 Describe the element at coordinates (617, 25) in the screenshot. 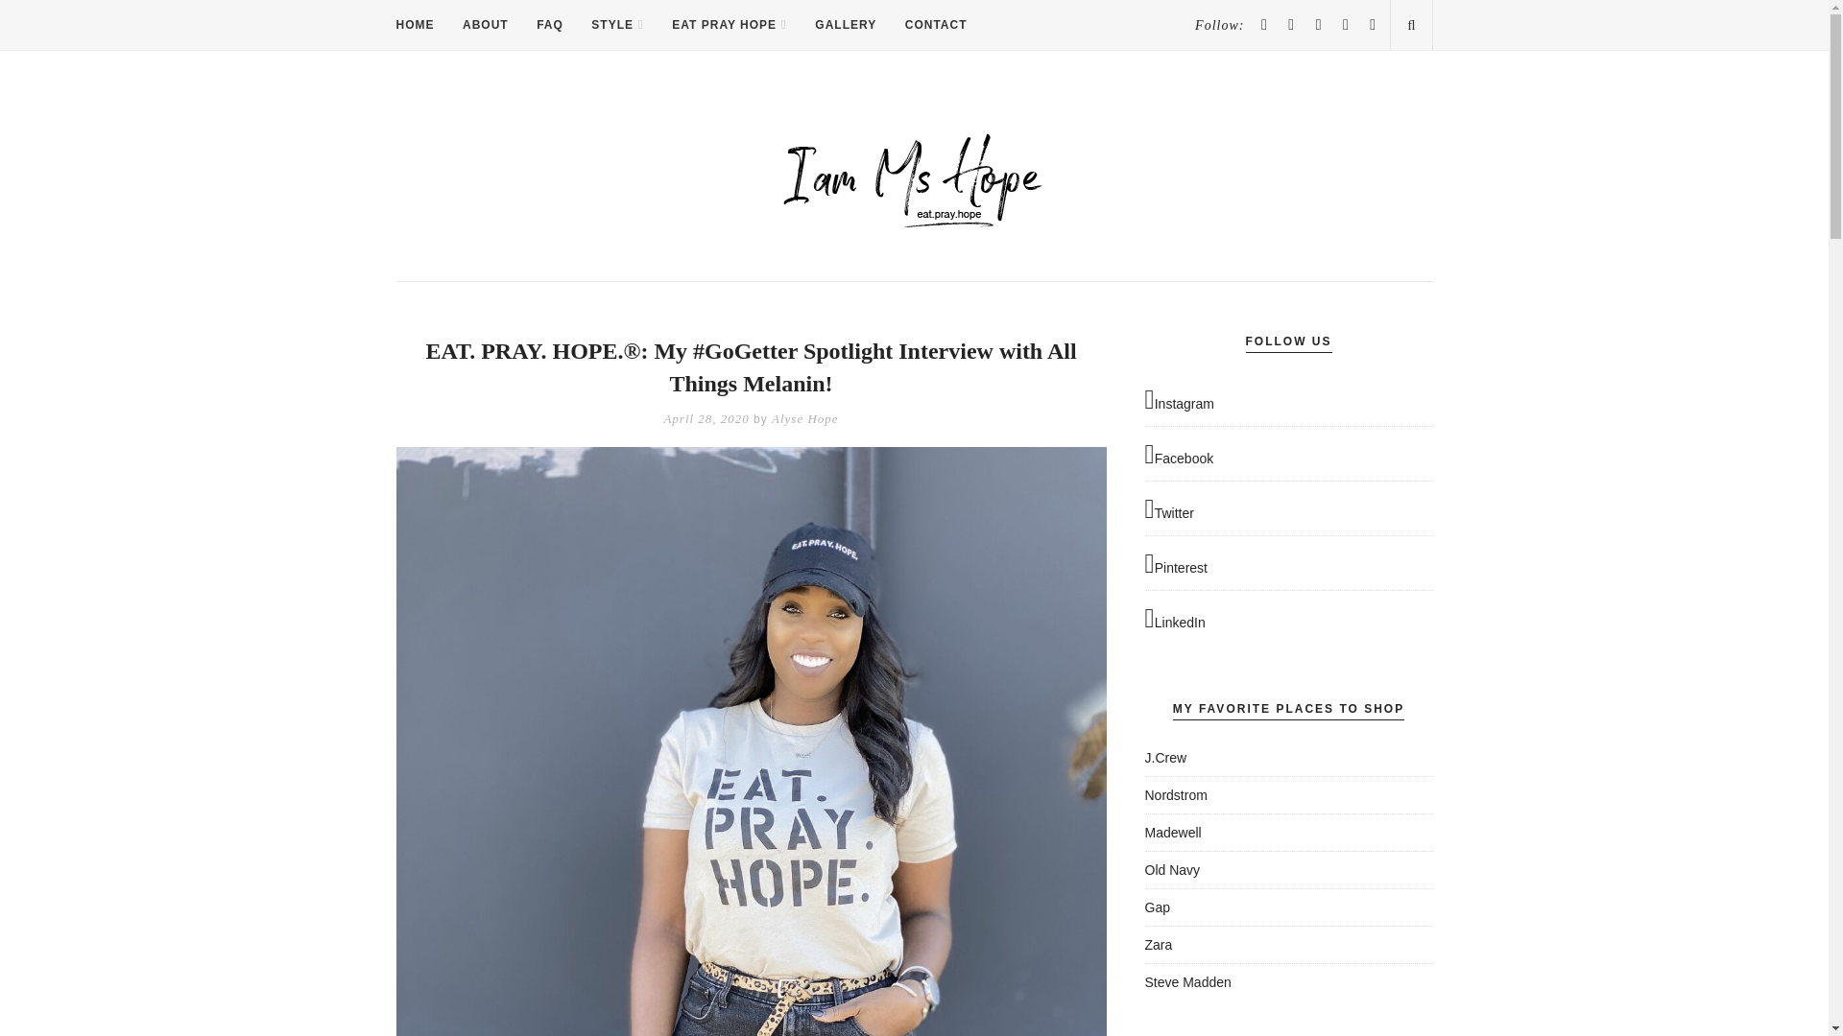

I see `STYLE` at that location.